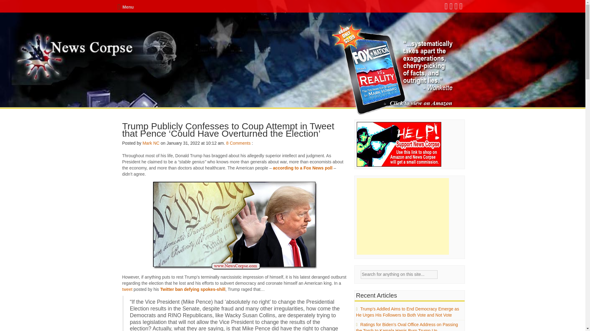  Describe the element at coordinates (393, 69) in the screenshot. I see `Fox Nation vs. Reality` at that location.